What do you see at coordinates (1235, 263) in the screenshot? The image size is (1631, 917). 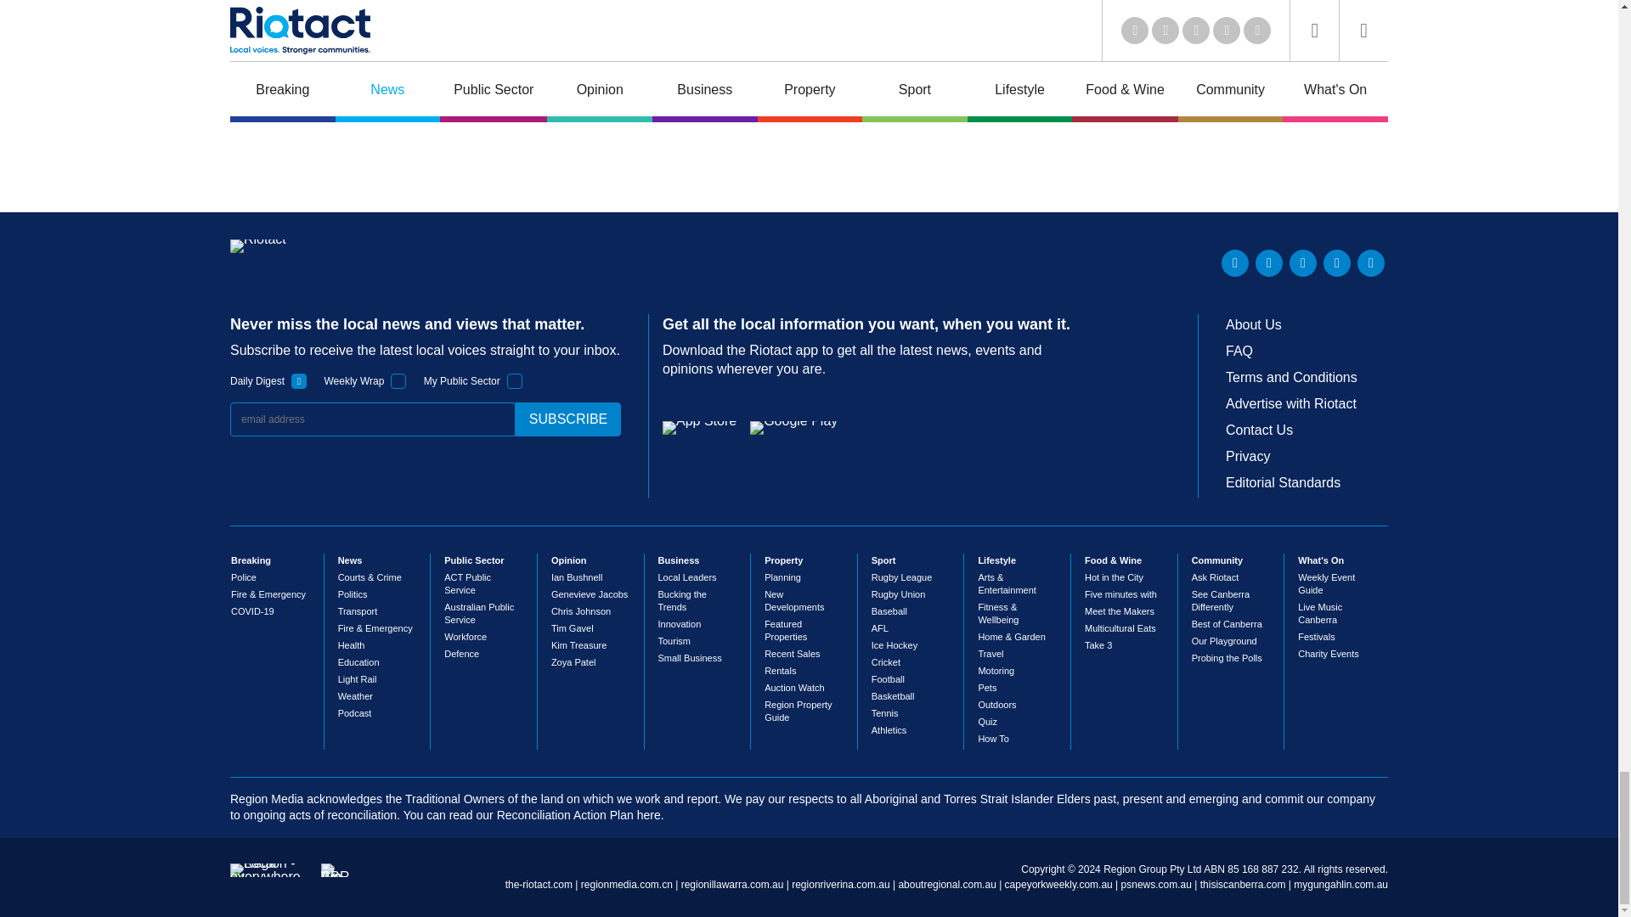 I see `LinkedIn` at bounding box center [1235, 263].